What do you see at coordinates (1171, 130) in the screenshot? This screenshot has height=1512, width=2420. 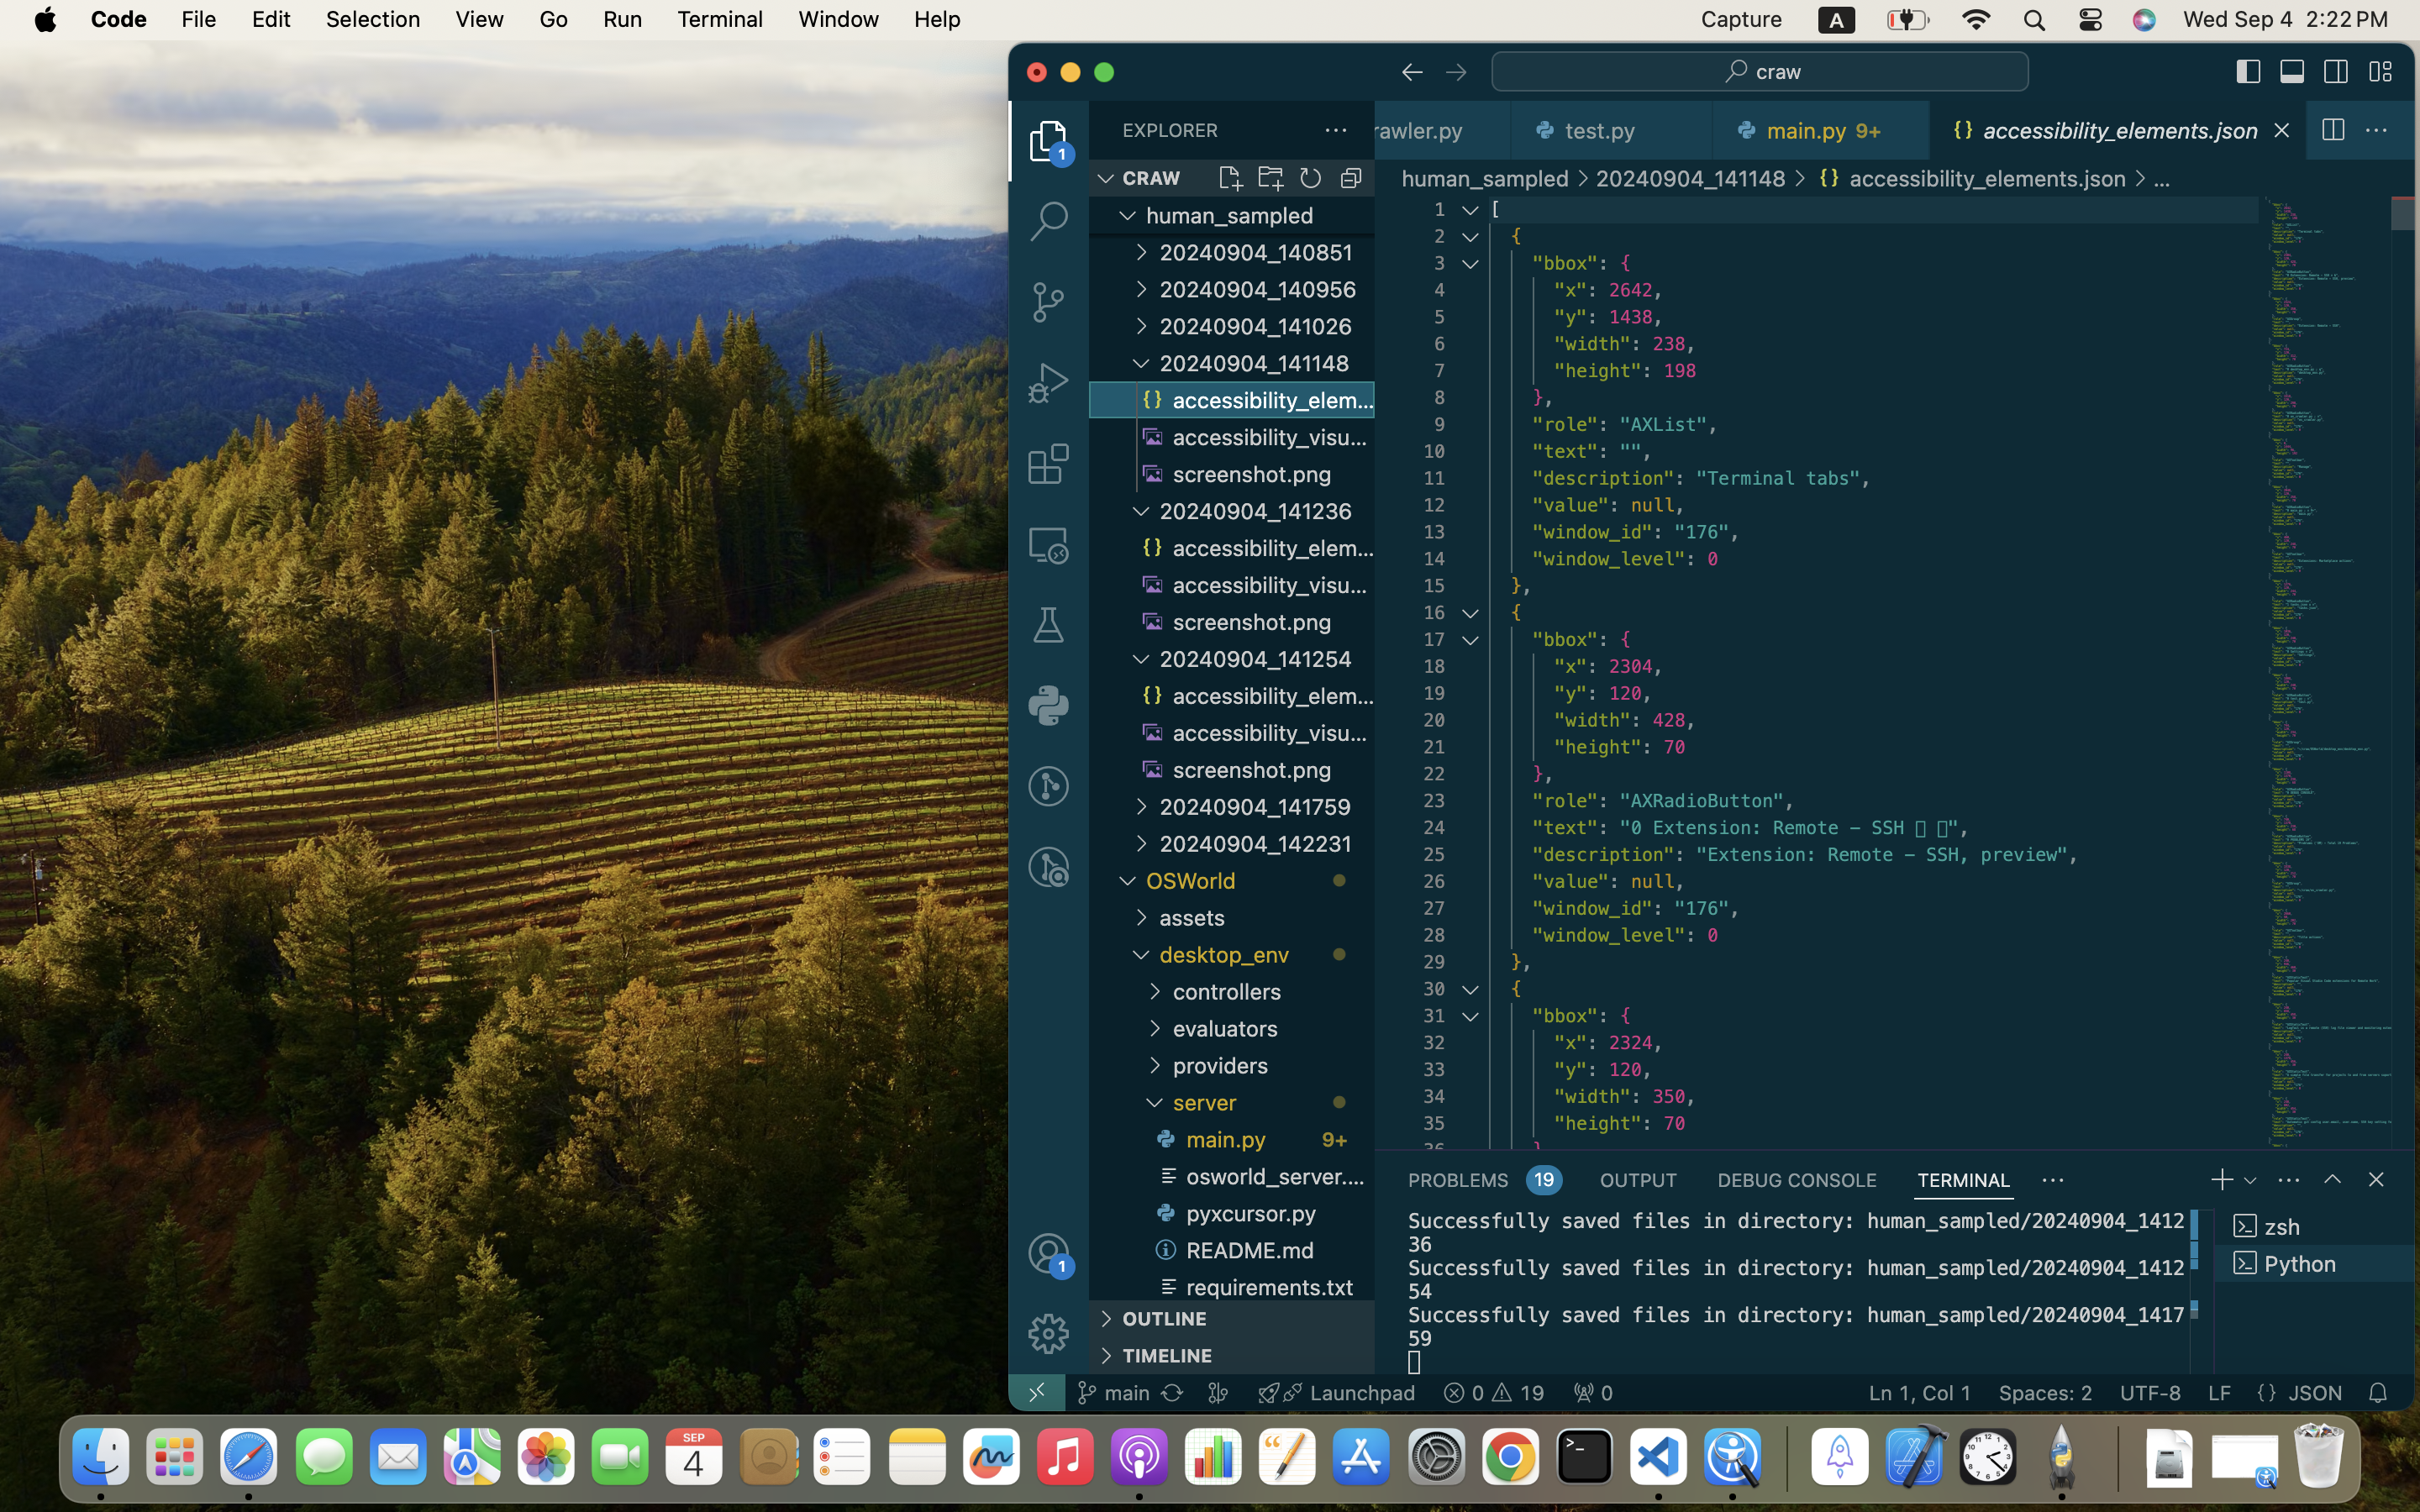 I see `EXPLORER` at bounding box center [1171, 130].